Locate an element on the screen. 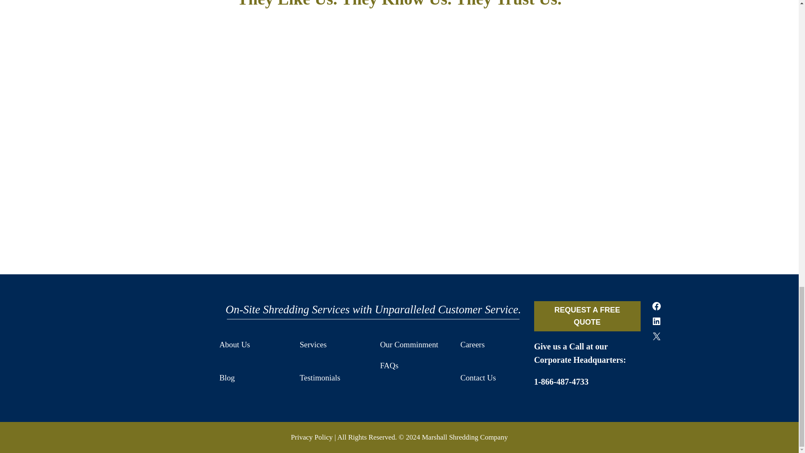  FAQs is located at coordinates (413, 366).